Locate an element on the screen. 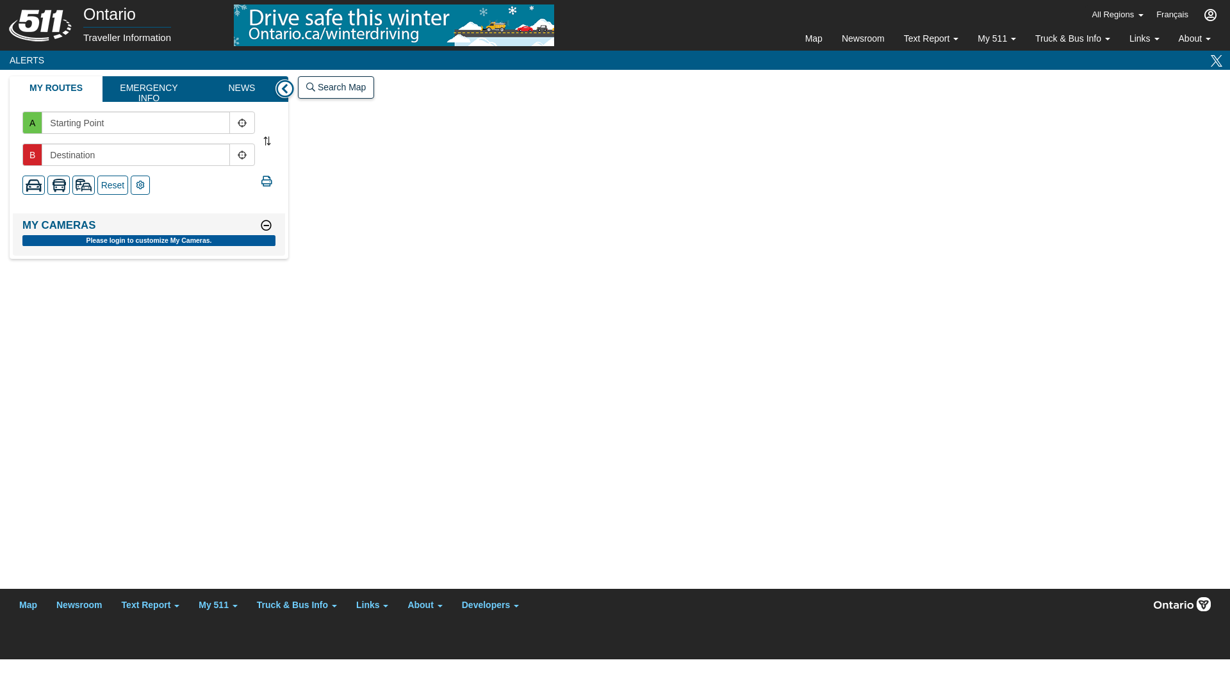 The width and height of the screenshot is (1230, 692). User is located at coordinates (1211, 15).